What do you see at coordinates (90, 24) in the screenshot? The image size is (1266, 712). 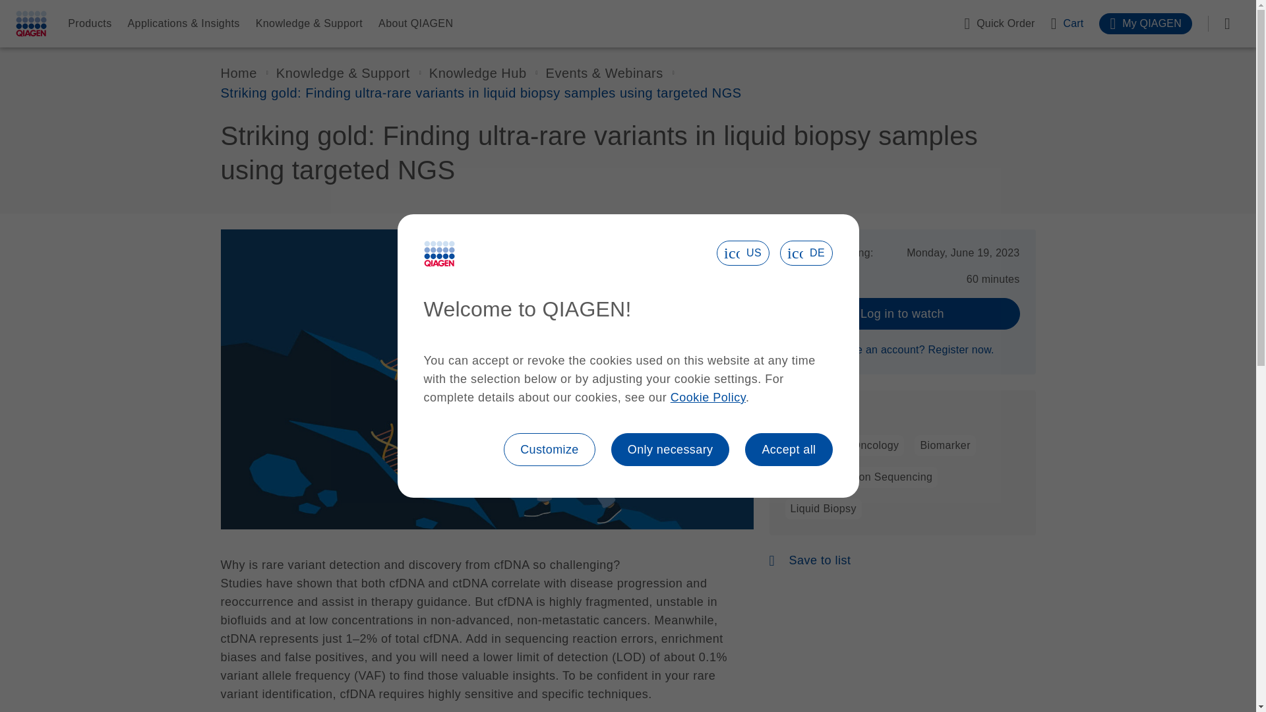 I see `Products` at bounding box center [90, 24].